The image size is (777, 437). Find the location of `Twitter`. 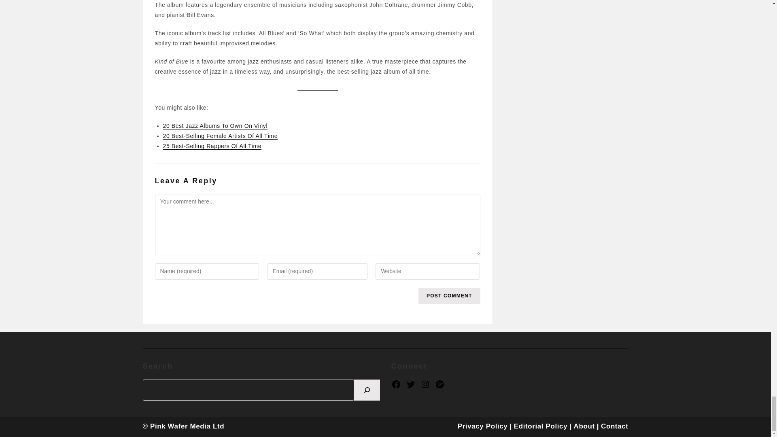

Twitter is located at coordinates (410, 384).